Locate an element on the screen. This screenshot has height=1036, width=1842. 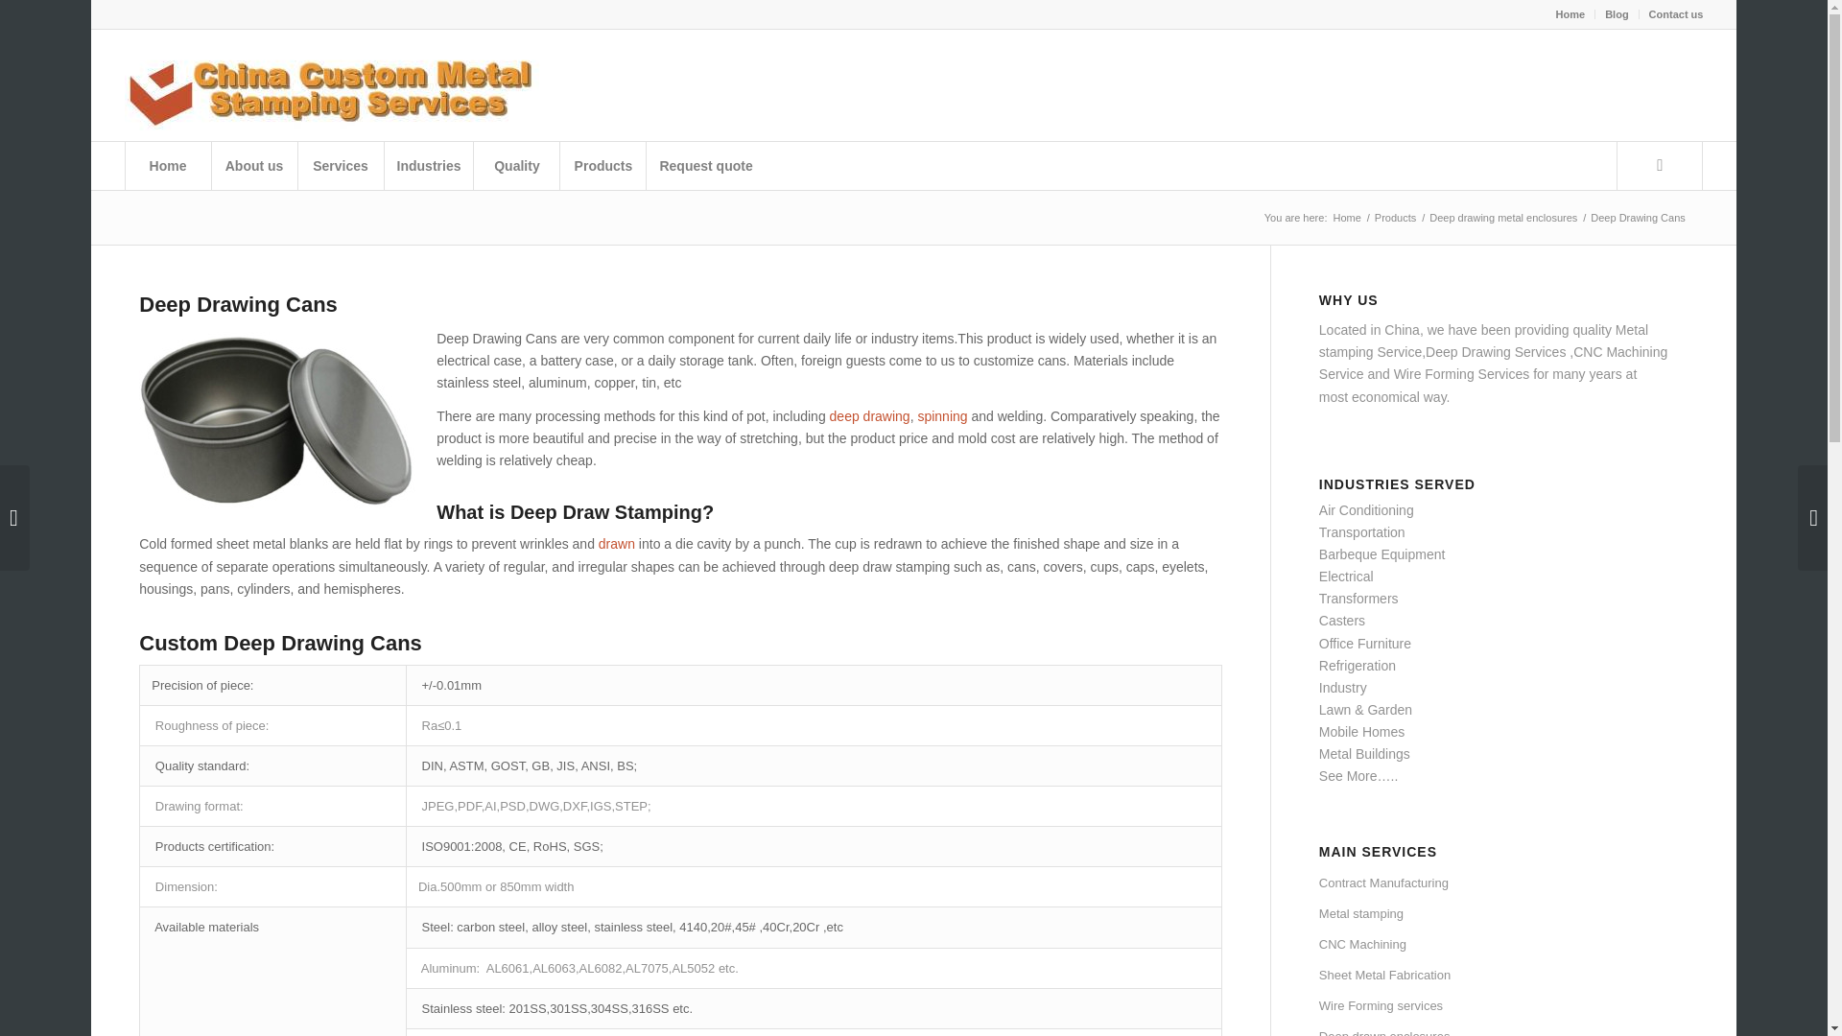
Products is located at coordinates (1395, 219).